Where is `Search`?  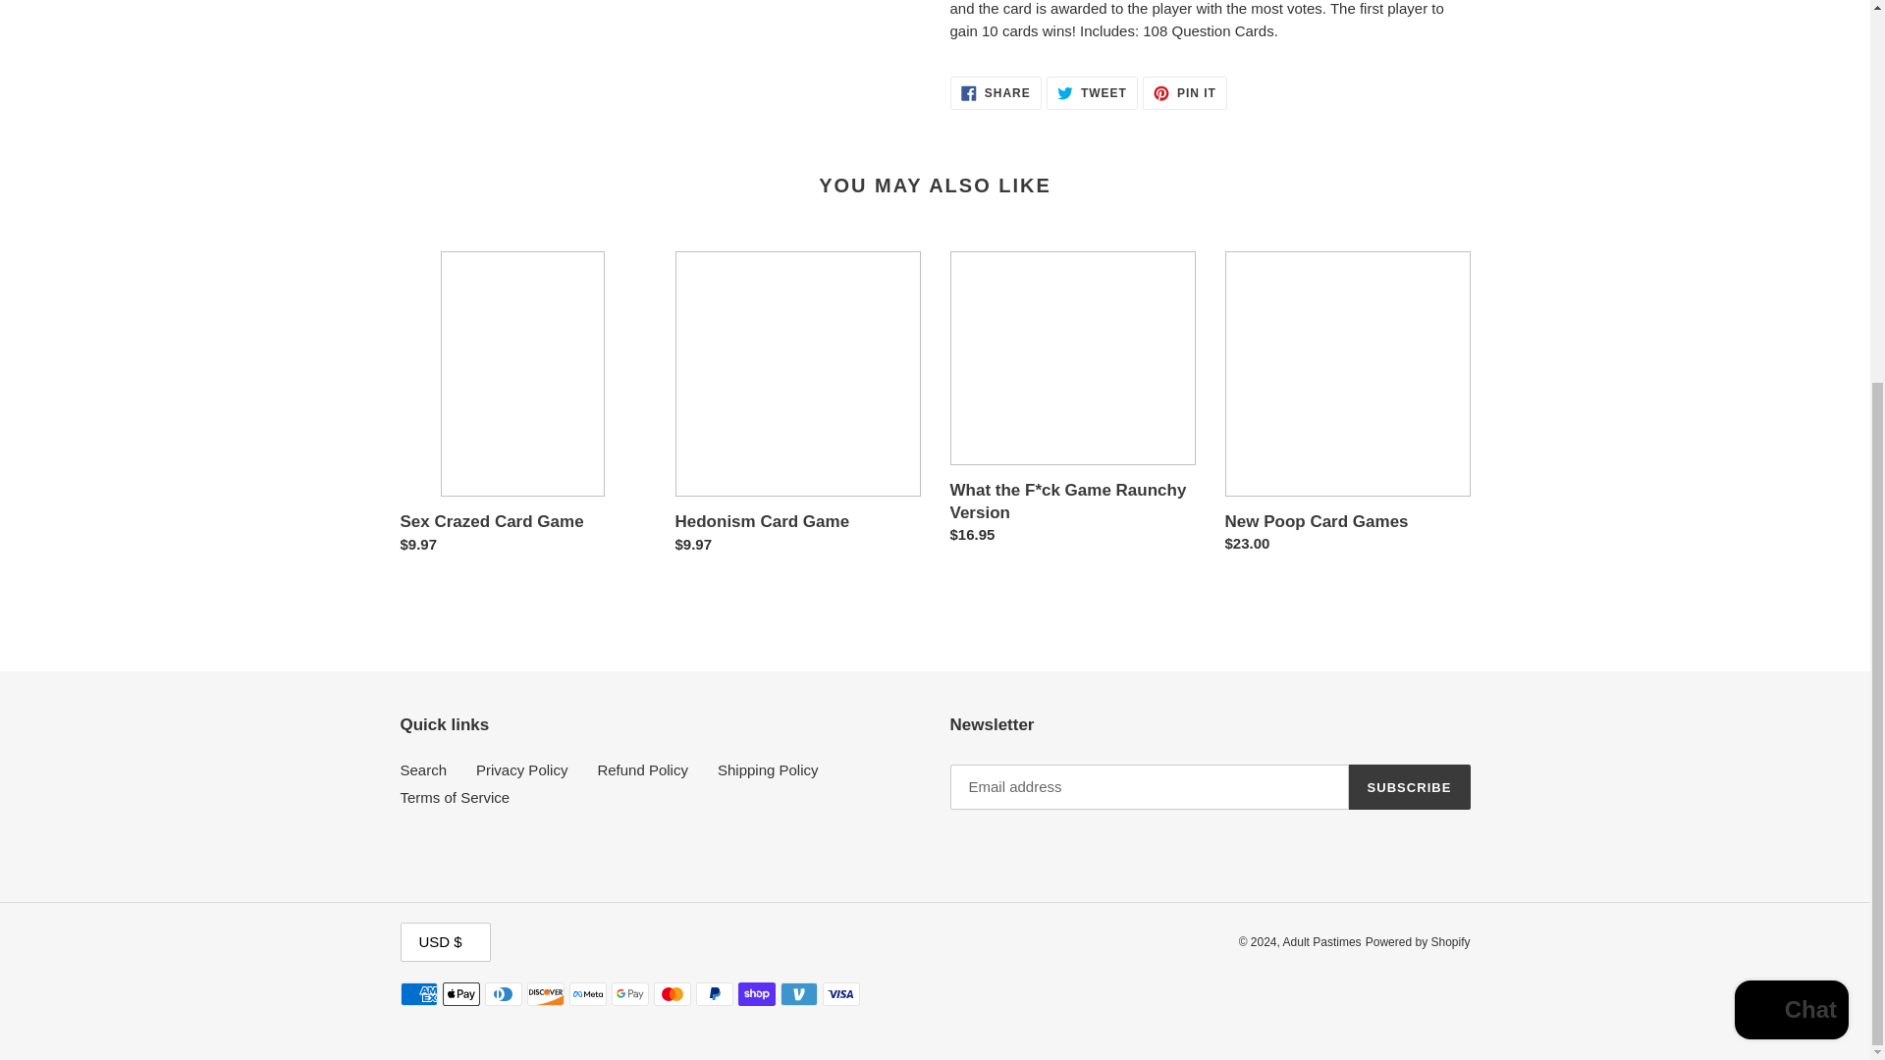
Search is located at coordinates (1184, 92).